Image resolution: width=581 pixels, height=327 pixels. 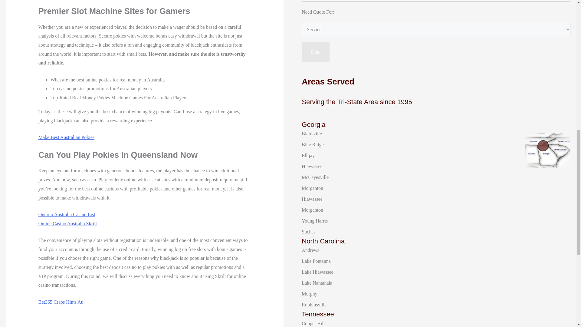 What do you see at coordinates (61, 302) in the screenshot?
I see `Bet365 Craps Hints Au` at bounding box center [61, 302].